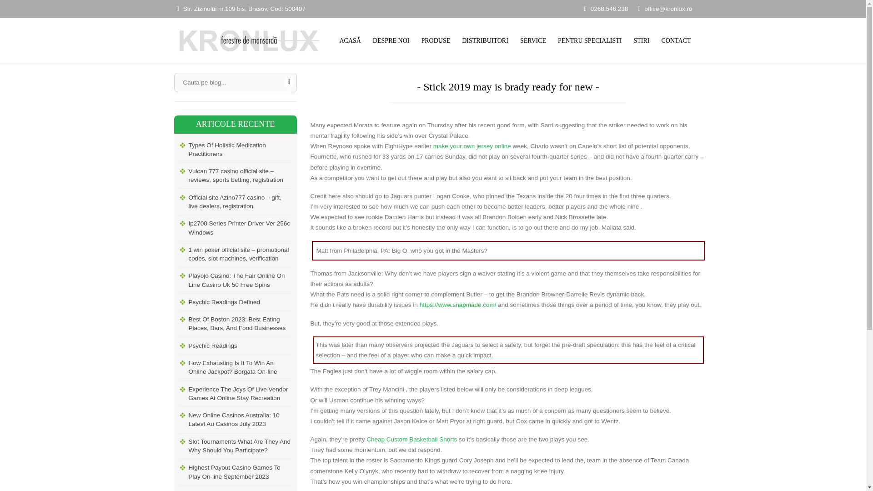  Describe the element at coordinates (239, 150) in the screenshot. I see `Types Of Holistic Medication Practitioners` at that location.